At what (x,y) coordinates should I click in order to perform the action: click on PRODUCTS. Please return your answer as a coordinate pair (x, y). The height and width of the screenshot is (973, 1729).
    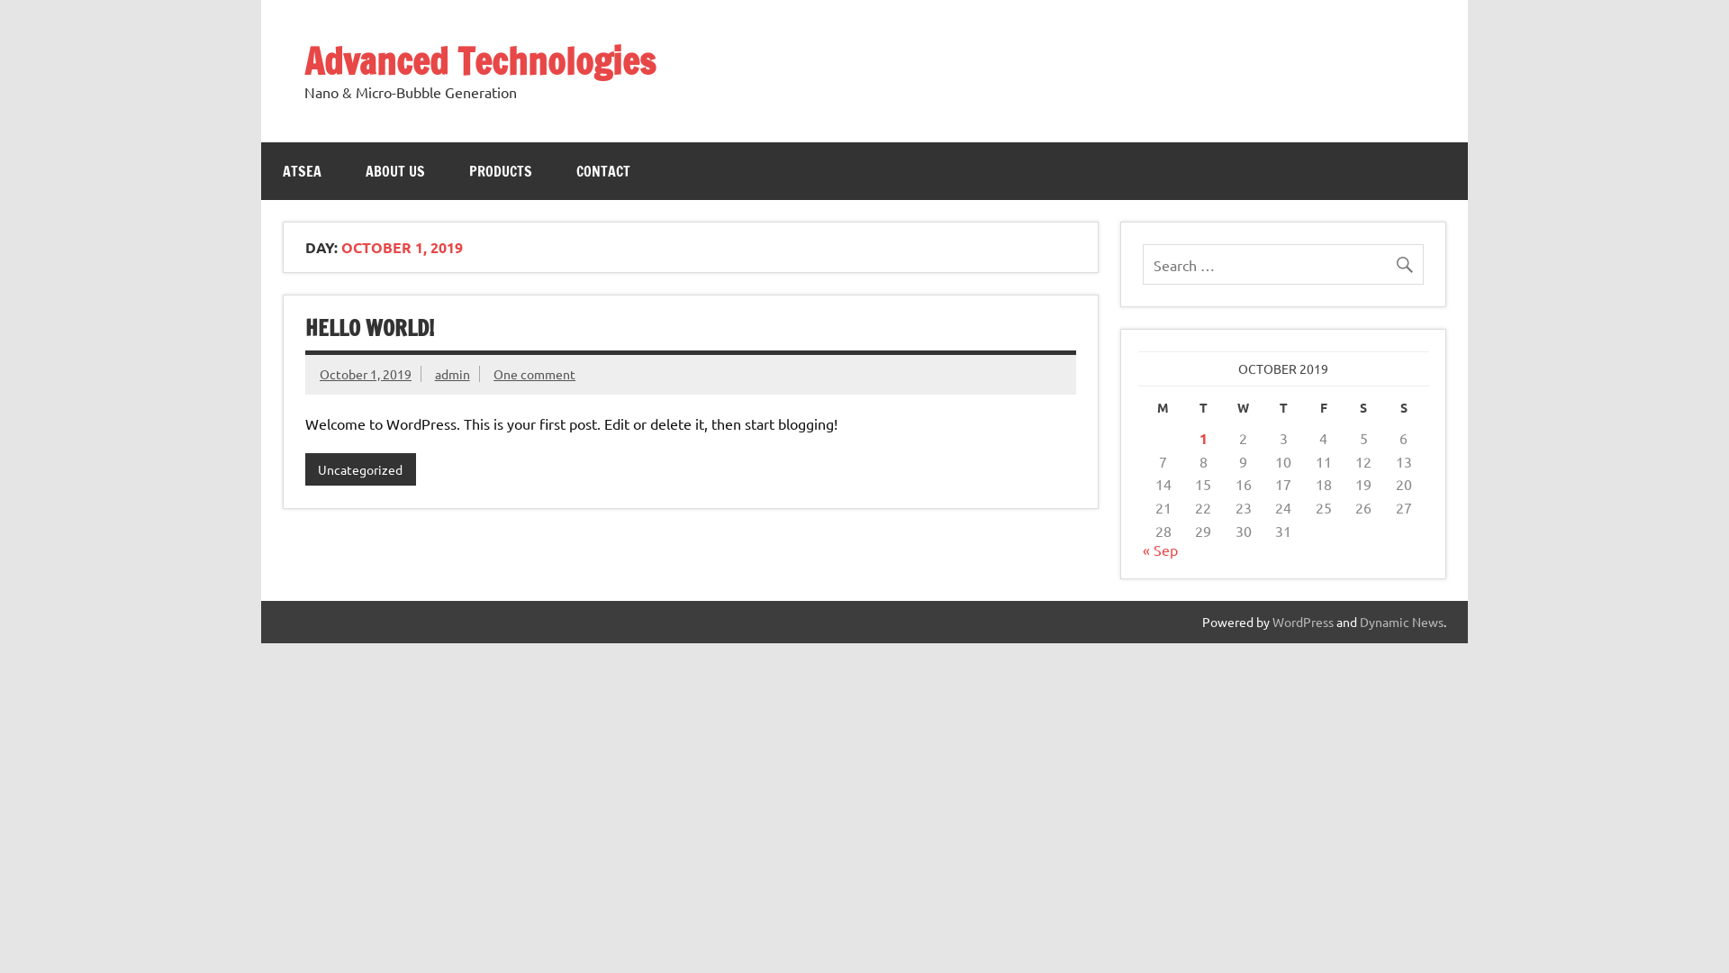
    Looking at the image, I should click on (501, 171).